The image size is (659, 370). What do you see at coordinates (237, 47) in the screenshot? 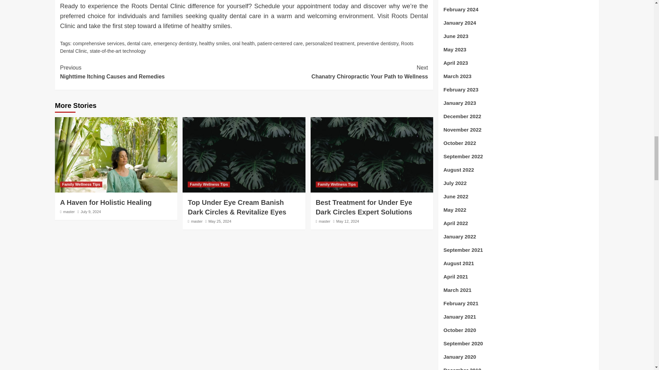
I see `oral health` at bounding box center [237, 47].